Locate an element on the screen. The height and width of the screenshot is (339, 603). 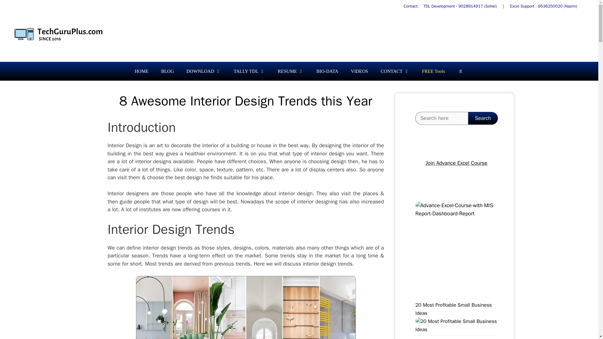
20 Most Profitable Small Business Ideas is located at coordinates (456, 330).